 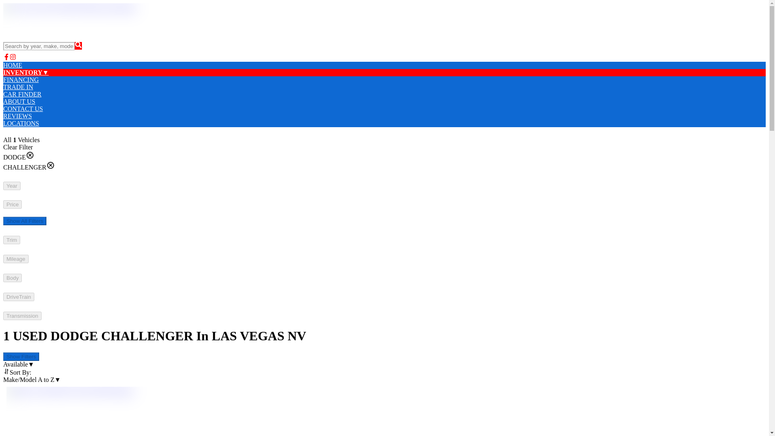 I want to click on Mileage, so click(x=16, y=259).